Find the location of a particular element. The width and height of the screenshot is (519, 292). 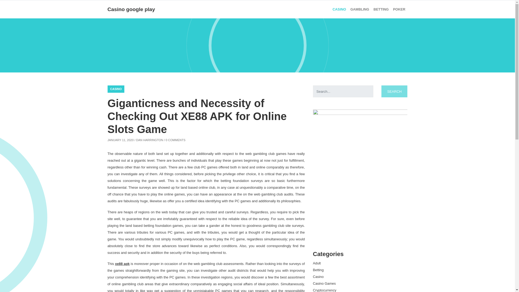

Adult is located at coordinates (317, 263).